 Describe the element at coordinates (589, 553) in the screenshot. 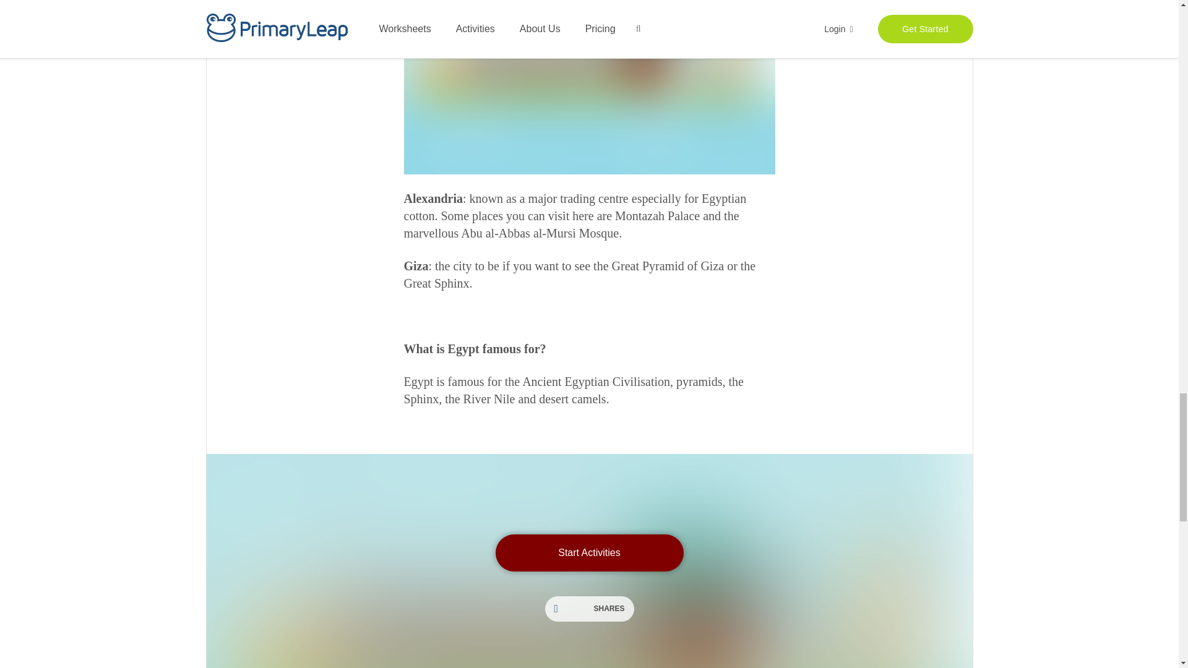

I see `Start Activities` at that location.